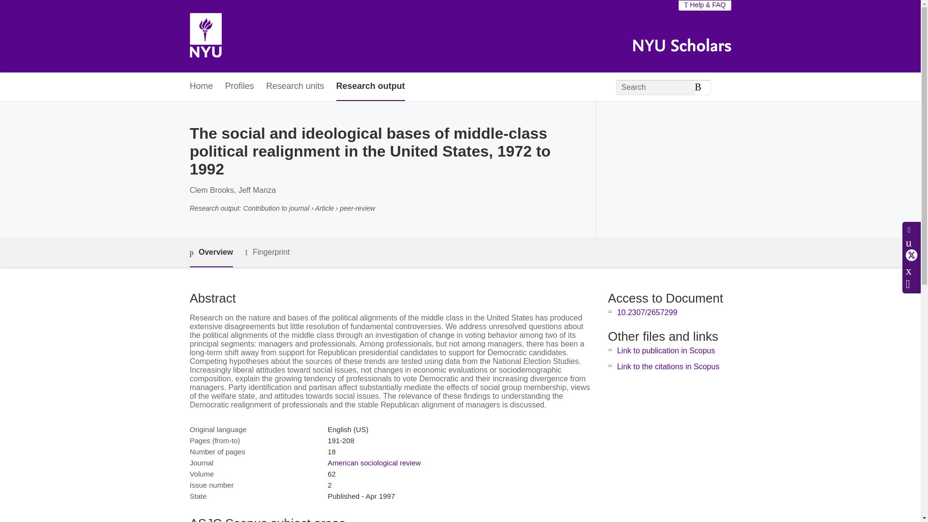  I want to click on Research units, so click(295, 87).